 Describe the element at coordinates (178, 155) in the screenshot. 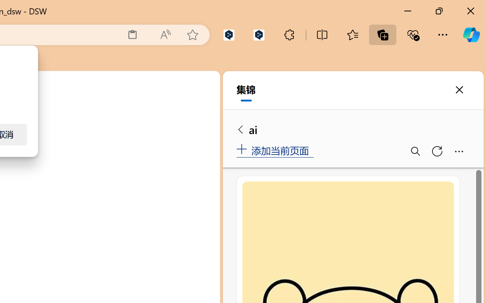

I see `Terminal 1 bash` at that location.